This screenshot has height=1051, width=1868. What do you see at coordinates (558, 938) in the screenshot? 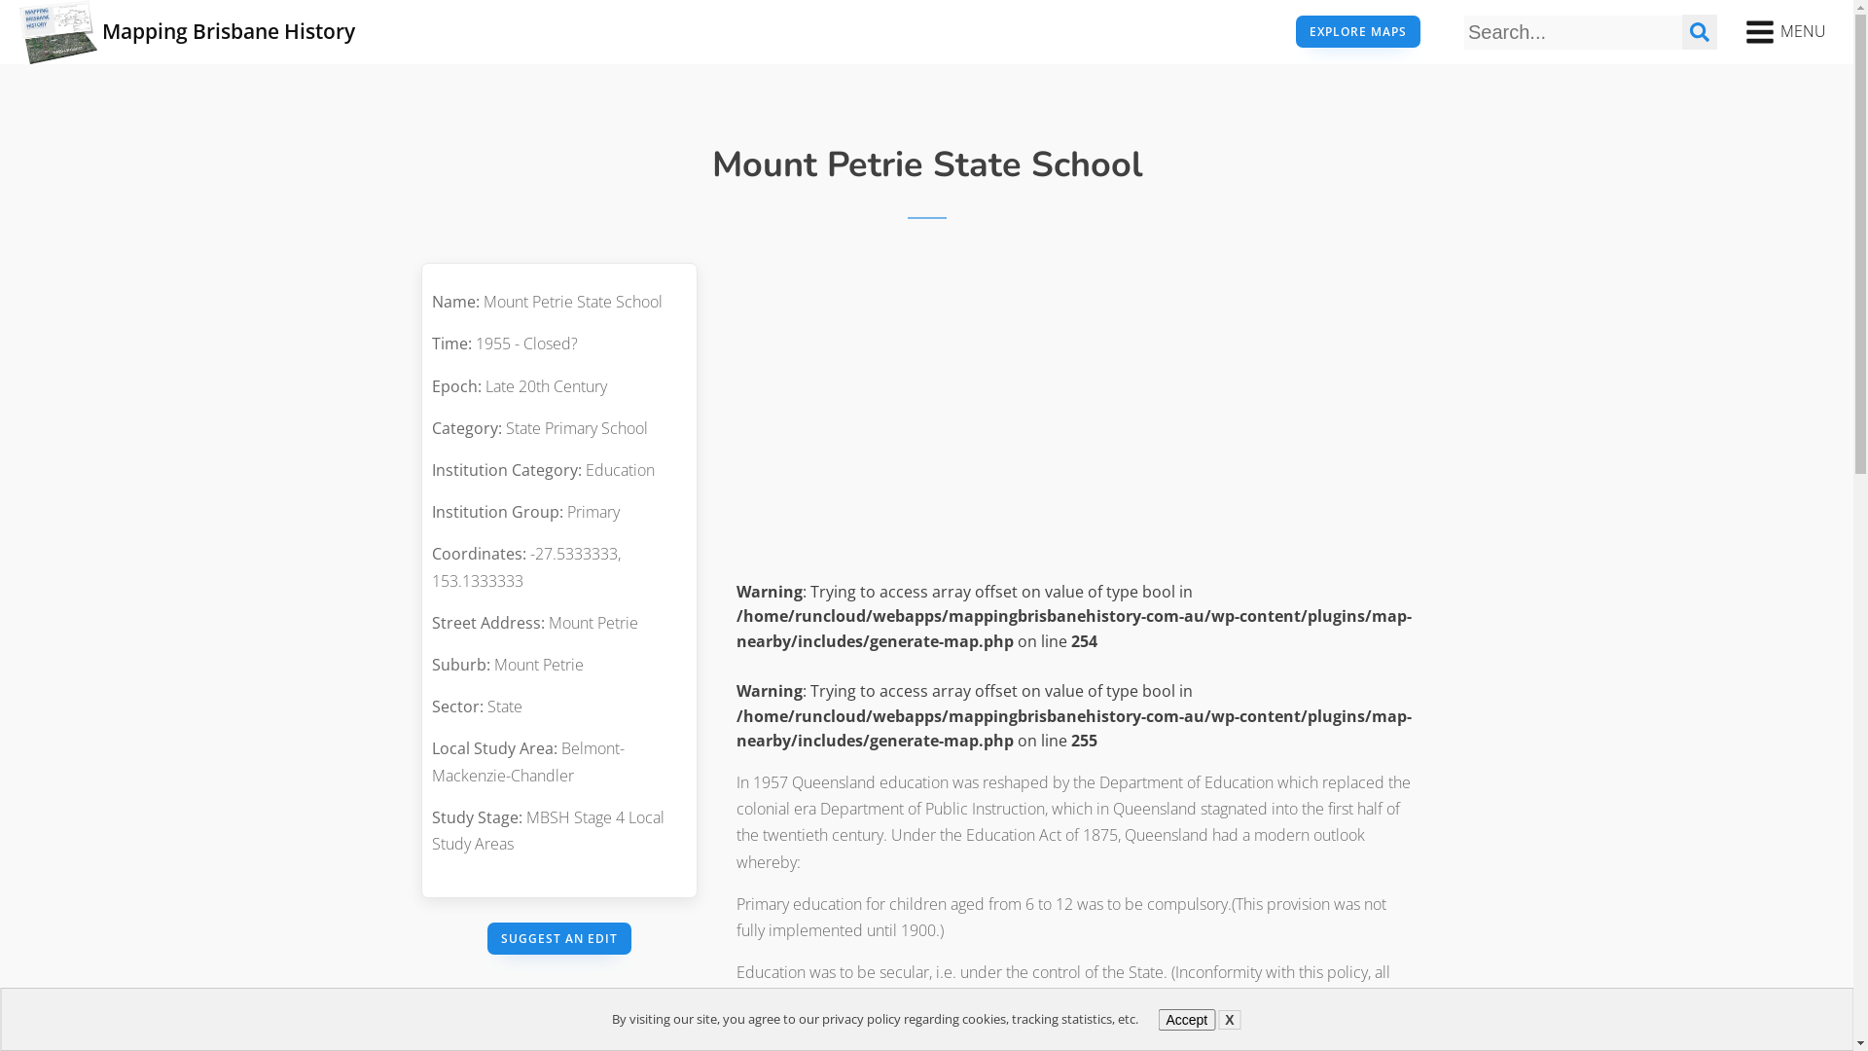
I see `SUGGEST AN EDIT` at bounding box center [558, 938].